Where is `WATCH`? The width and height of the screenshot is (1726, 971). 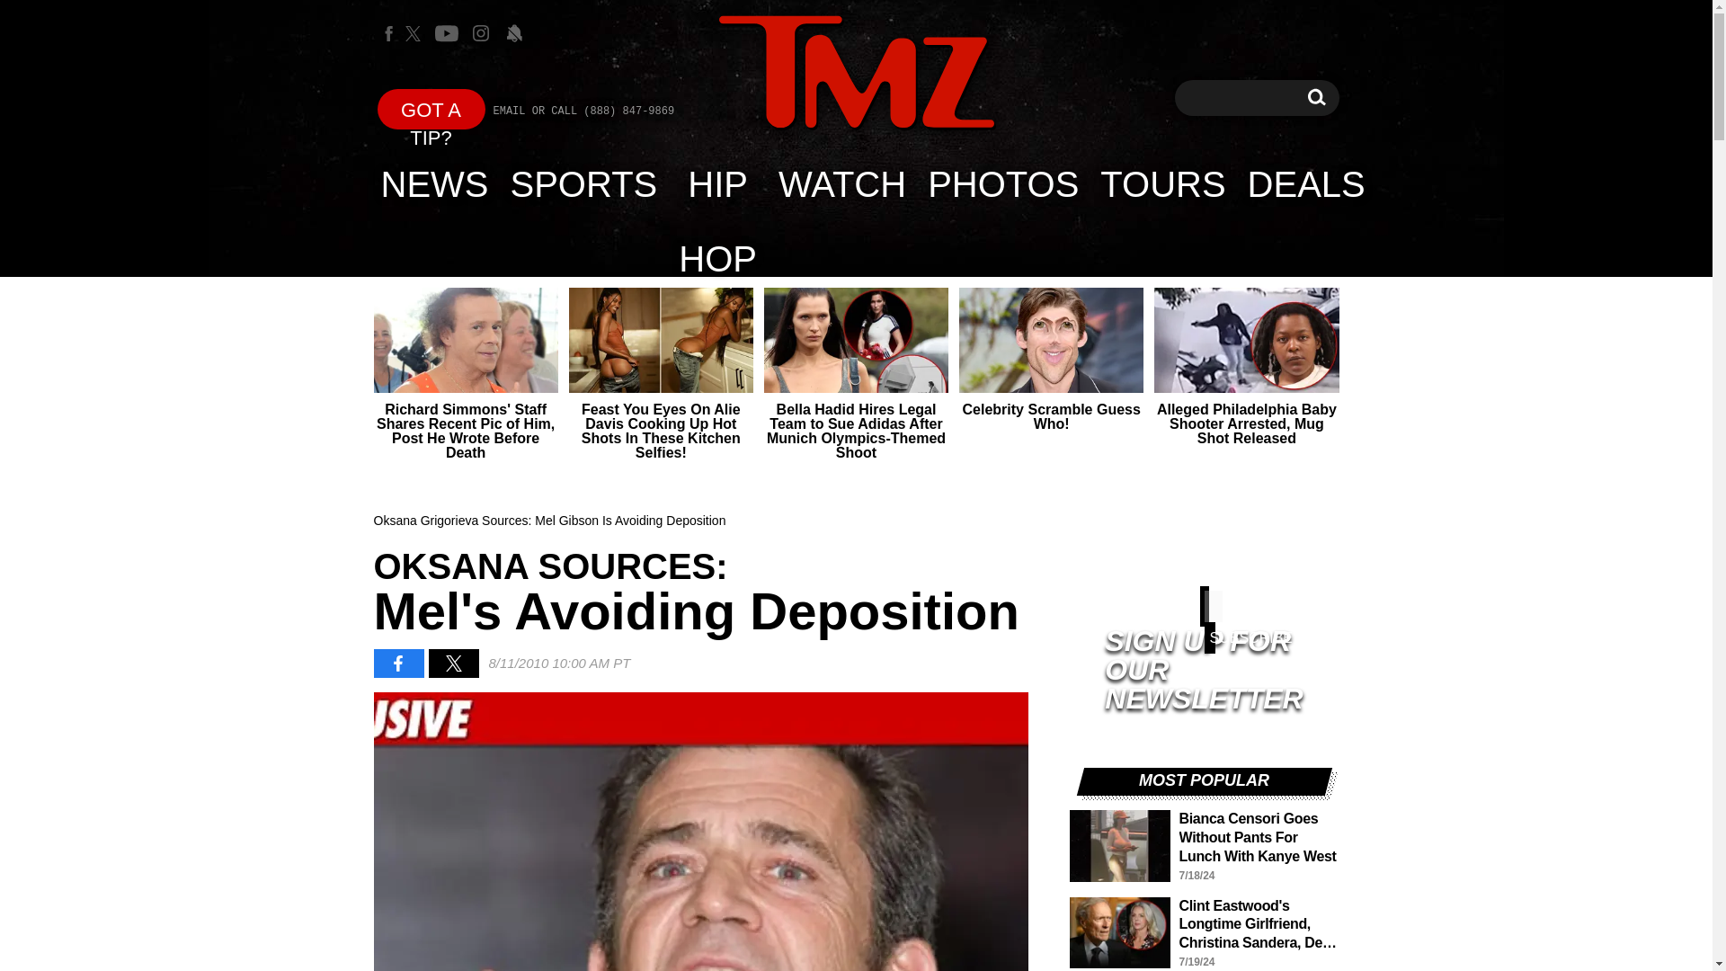
WATCH is located at coordinates (841, 183).